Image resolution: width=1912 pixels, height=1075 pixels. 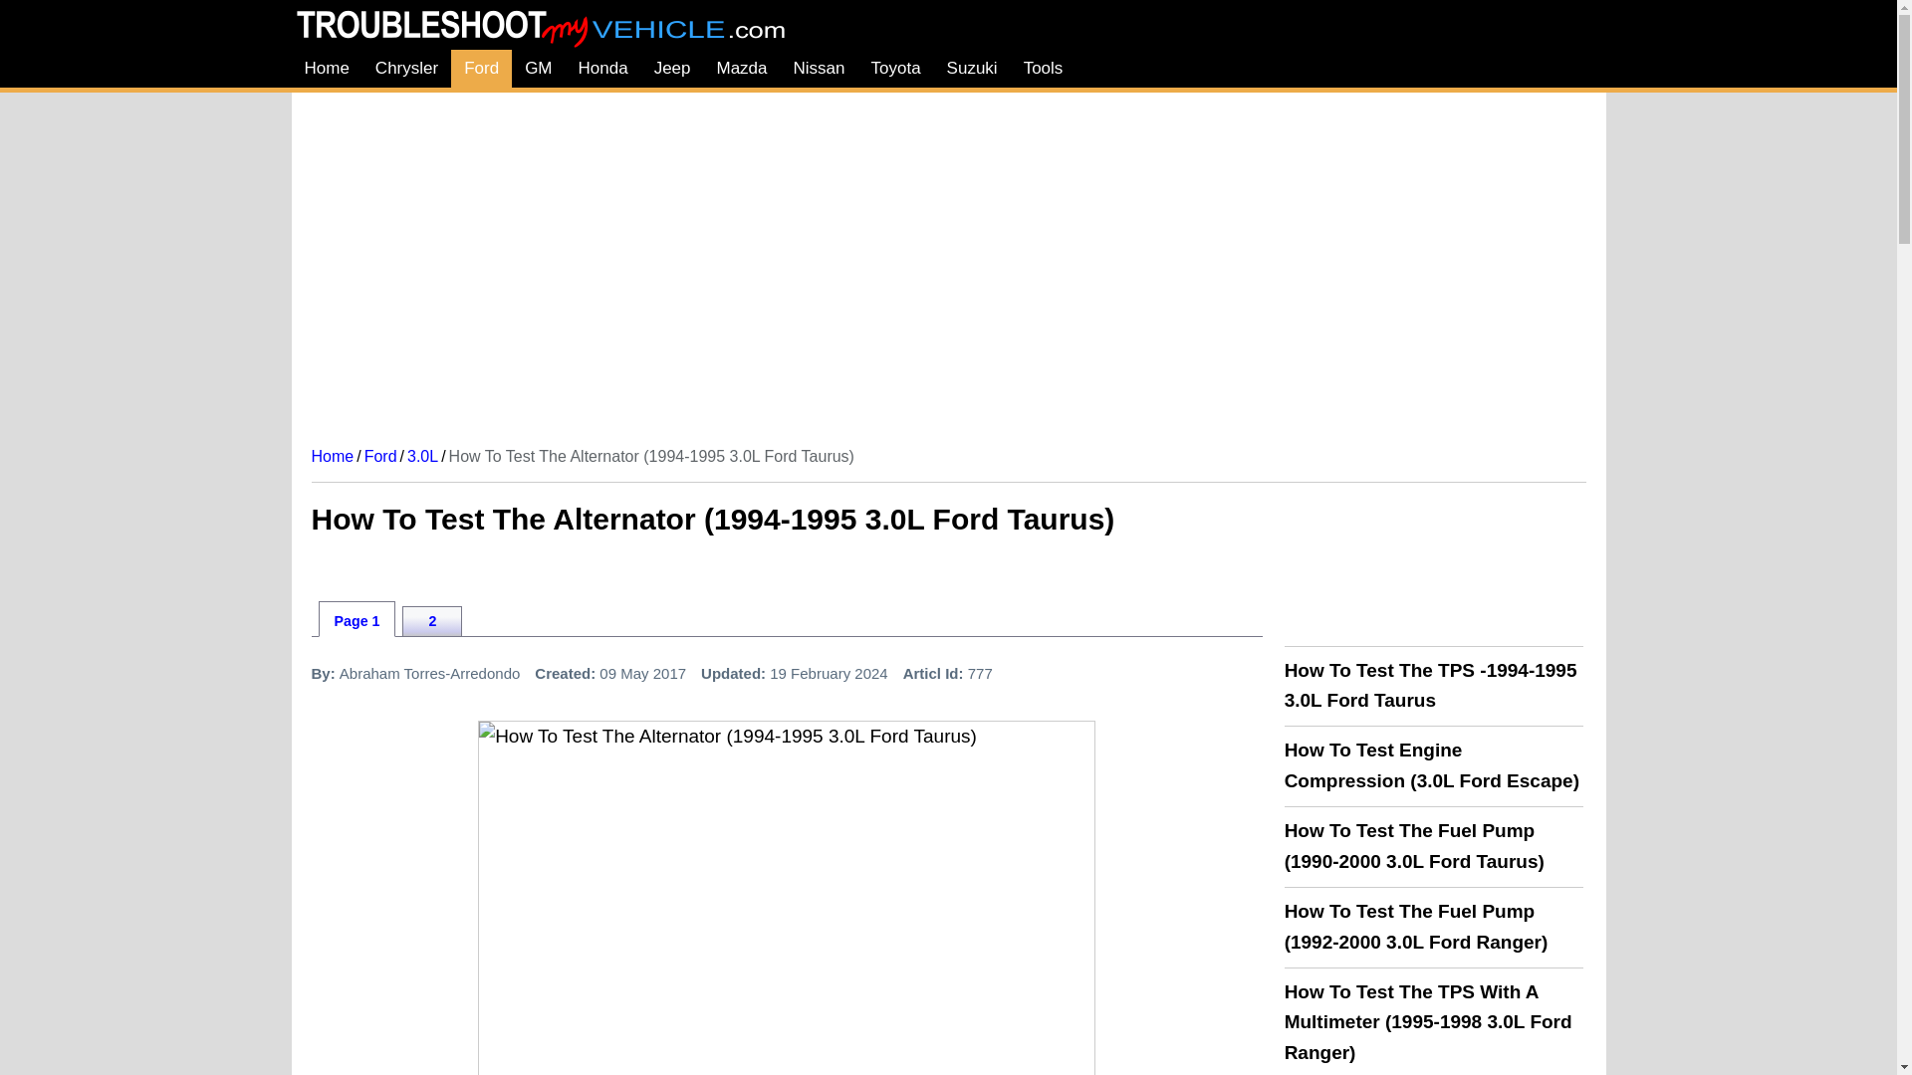 What do you see at coordinates (325, 68) in the screenshot?
I see `Home` at bounding box center [325, 68].